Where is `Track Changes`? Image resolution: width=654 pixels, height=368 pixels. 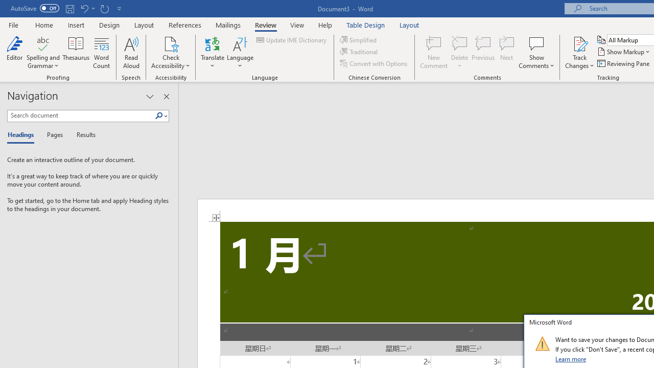 Track Changes is located at coordinates (579, 43).